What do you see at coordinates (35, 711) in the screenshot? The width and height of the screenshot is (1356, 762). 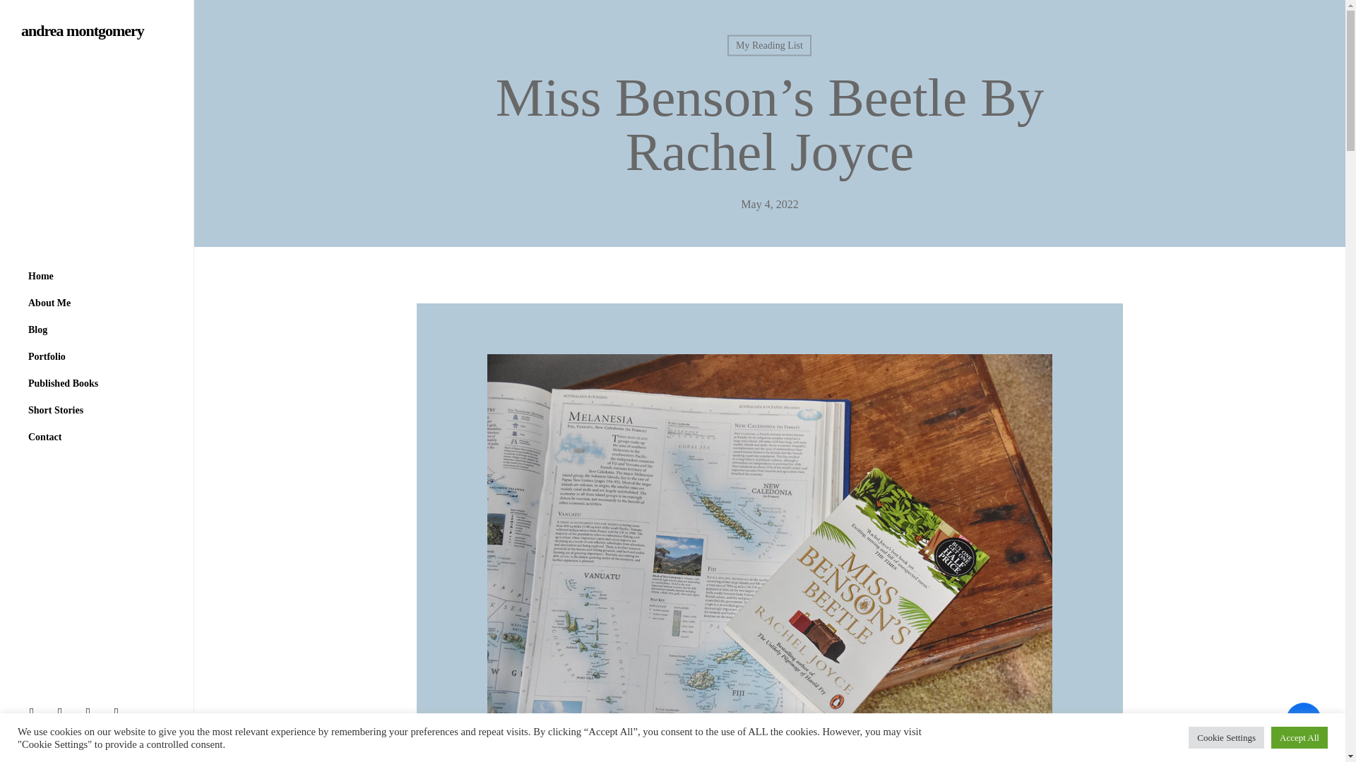 I see `twitter` at bounding box center [35, 711].